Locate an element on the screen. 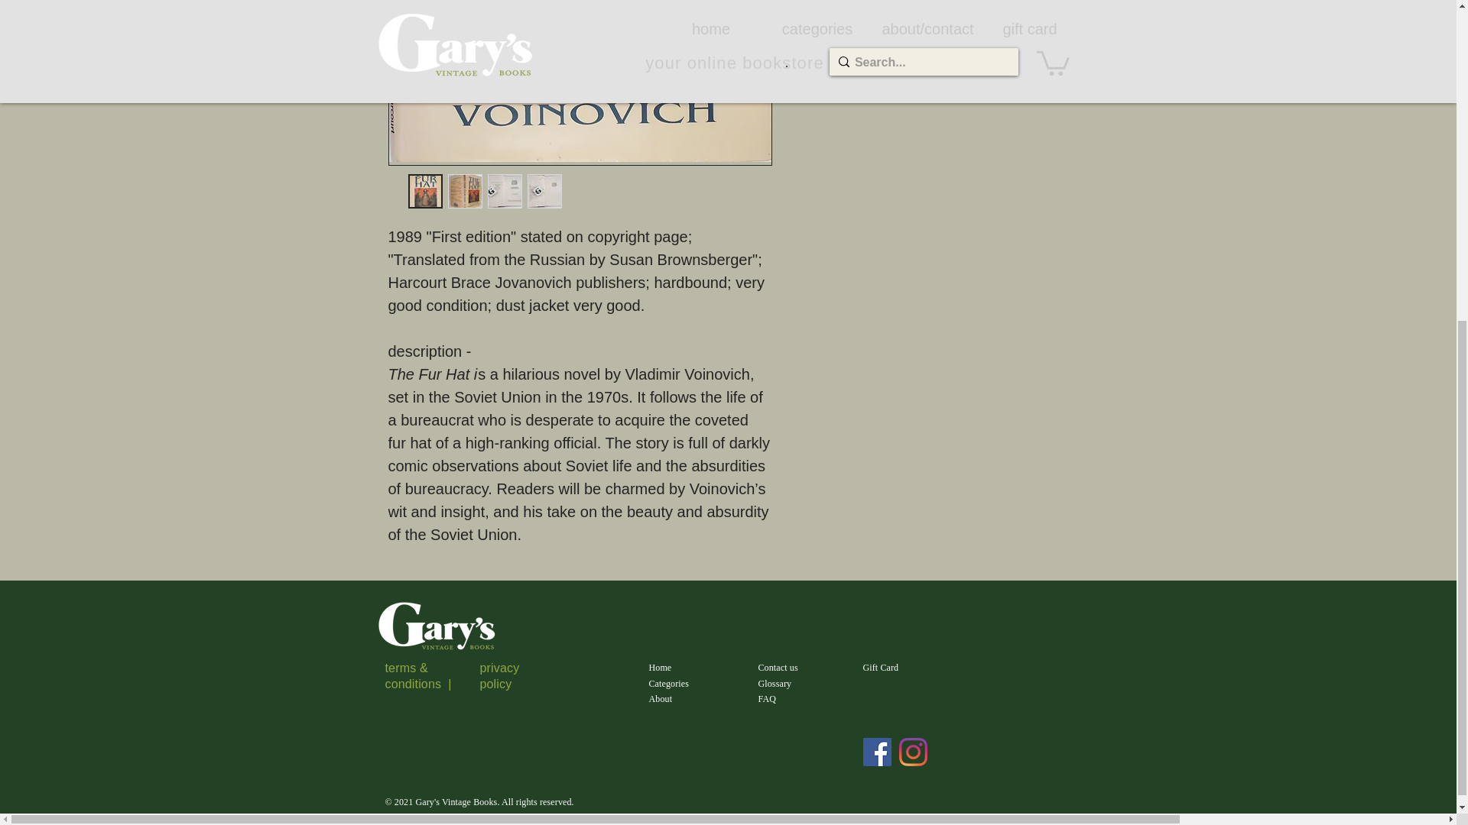  About is located at coordinates (661, 699).